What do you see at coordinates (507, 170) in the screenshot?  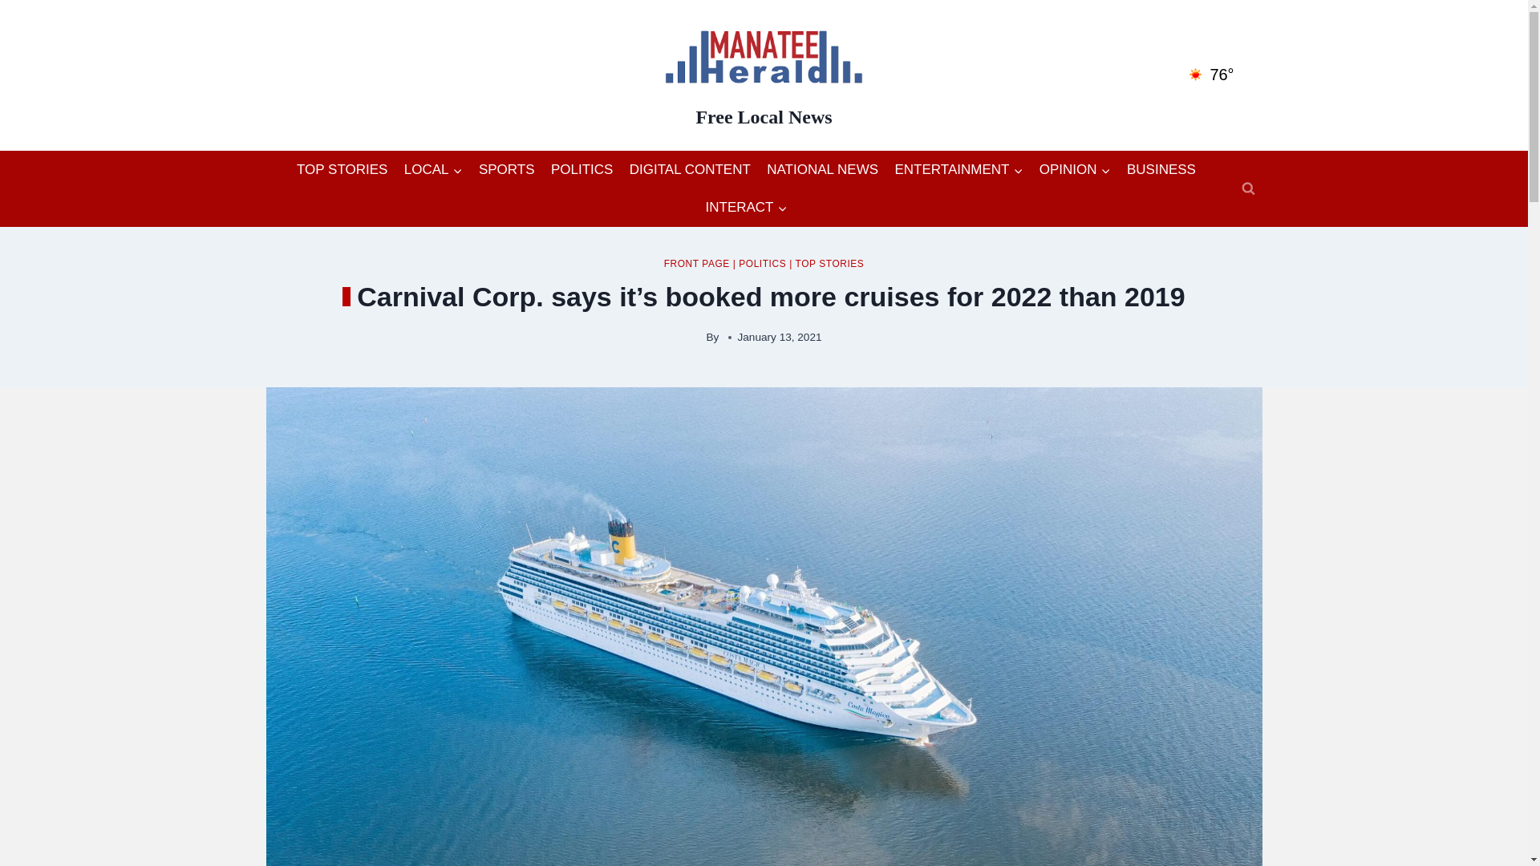 I see `SPORTS` at bounding box center [507, 170].